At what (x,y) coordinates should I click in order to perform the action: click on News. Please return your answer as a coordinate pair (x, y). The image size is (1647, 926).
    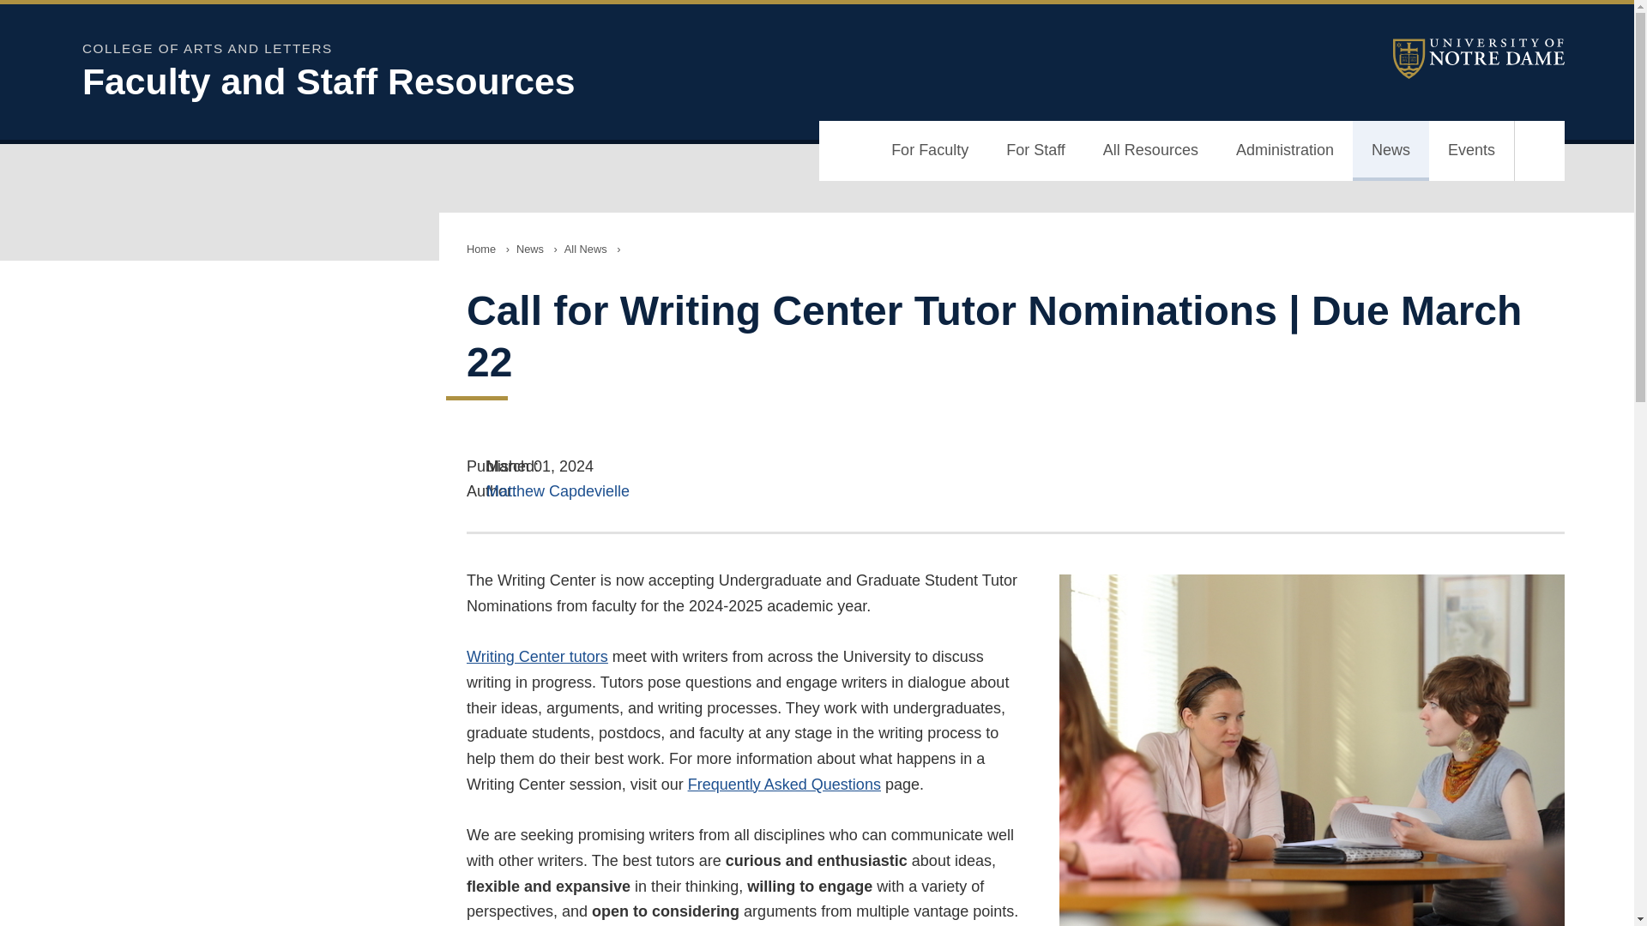
    Looking at the image, I should click on (1391, 151).